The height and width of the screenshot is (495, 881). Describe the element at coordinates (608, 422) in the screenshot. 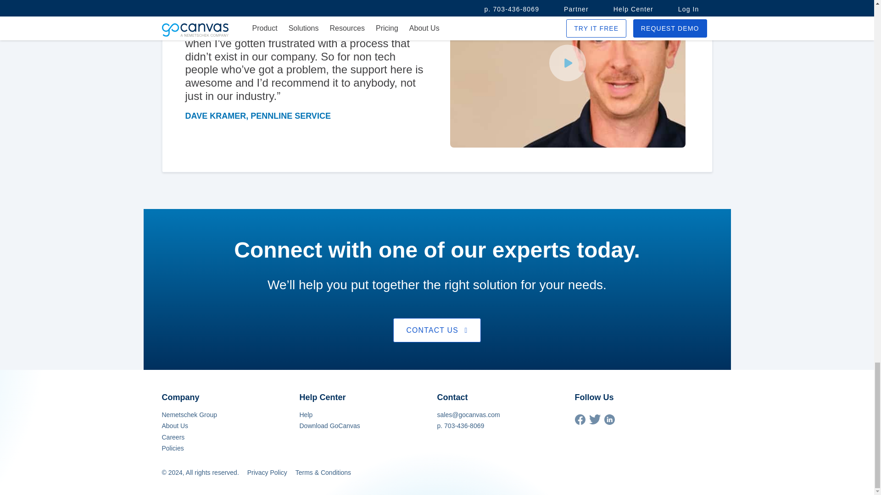

I see `GoCanvas LinkedIn` at that location.